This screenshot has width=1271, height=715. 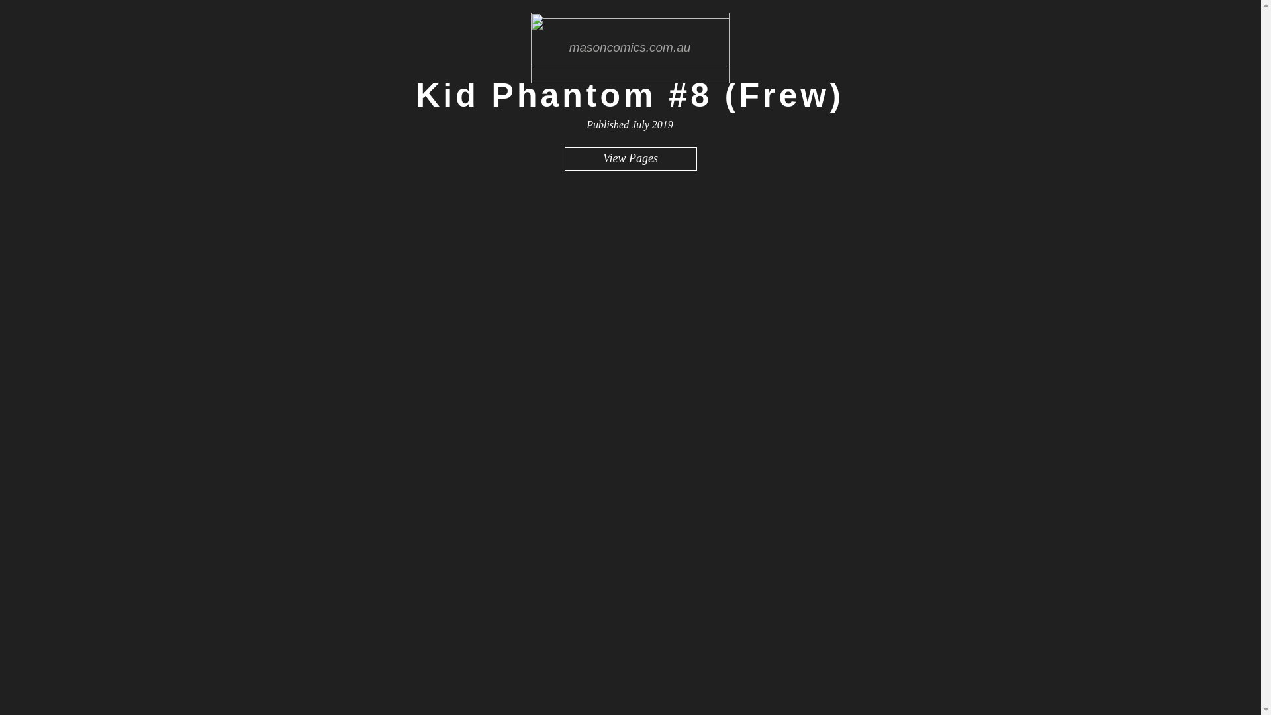 I want to click on masoncomics.com.au, so click(x=630, y=48).